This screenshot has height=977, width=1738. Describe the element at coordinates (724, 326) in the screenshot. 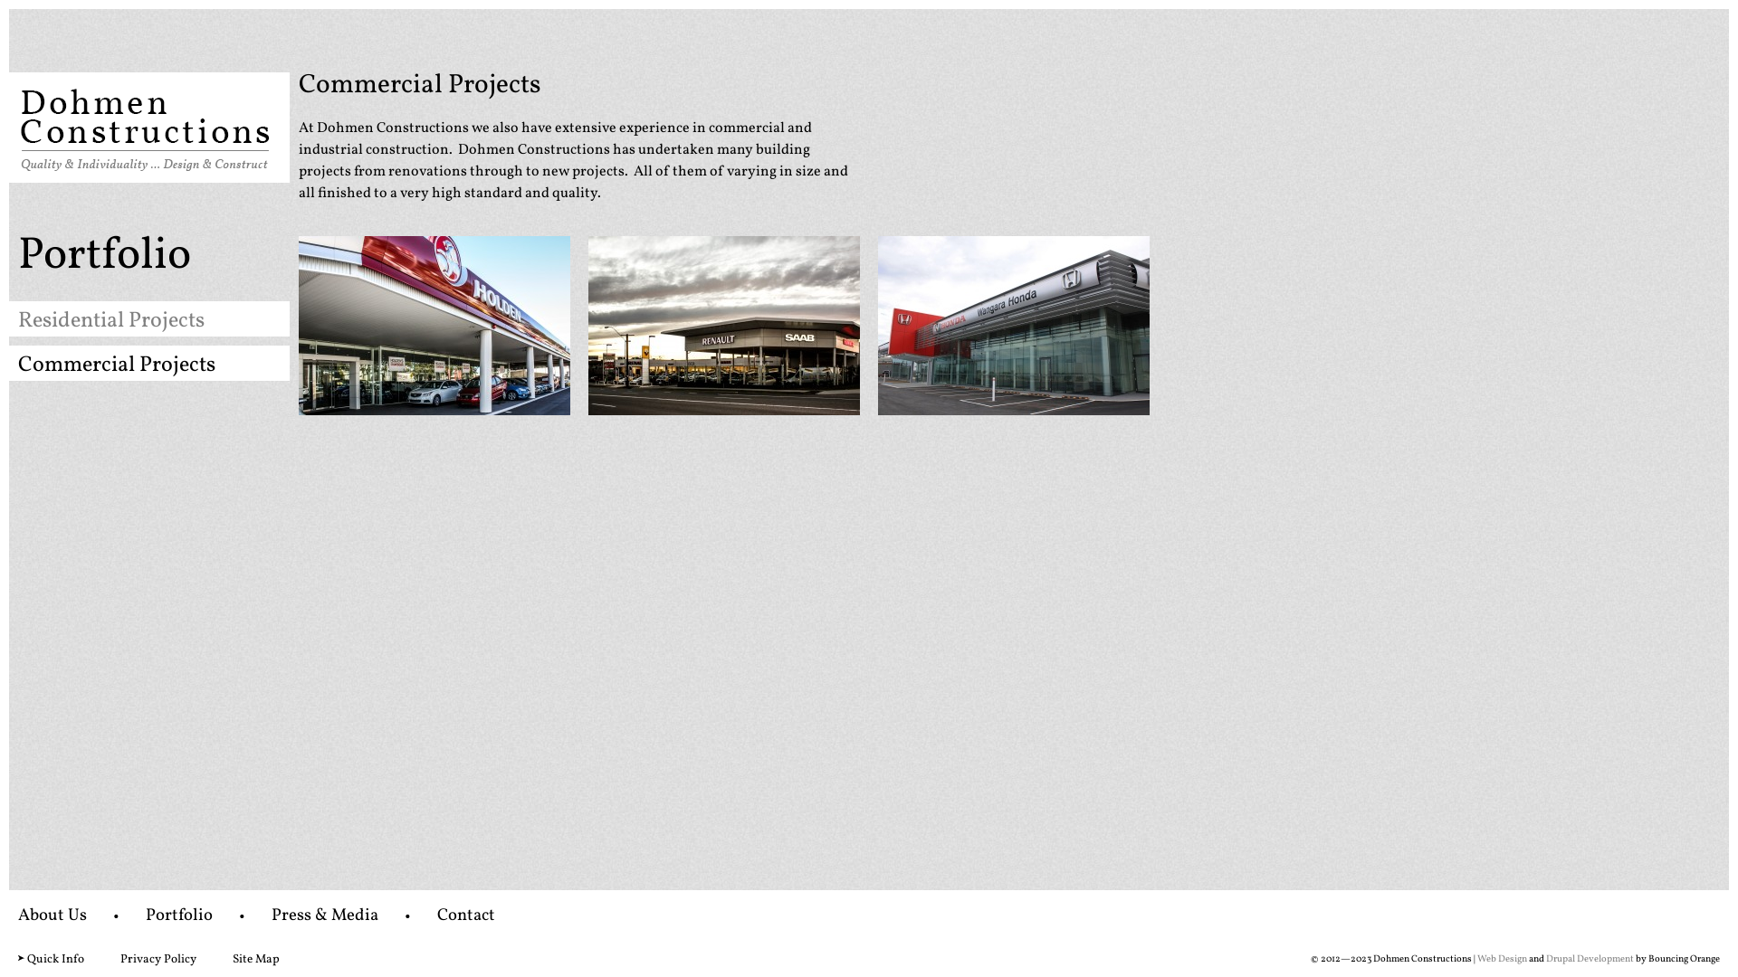

I see `Osborne Park
~
Discover the project` at that location.